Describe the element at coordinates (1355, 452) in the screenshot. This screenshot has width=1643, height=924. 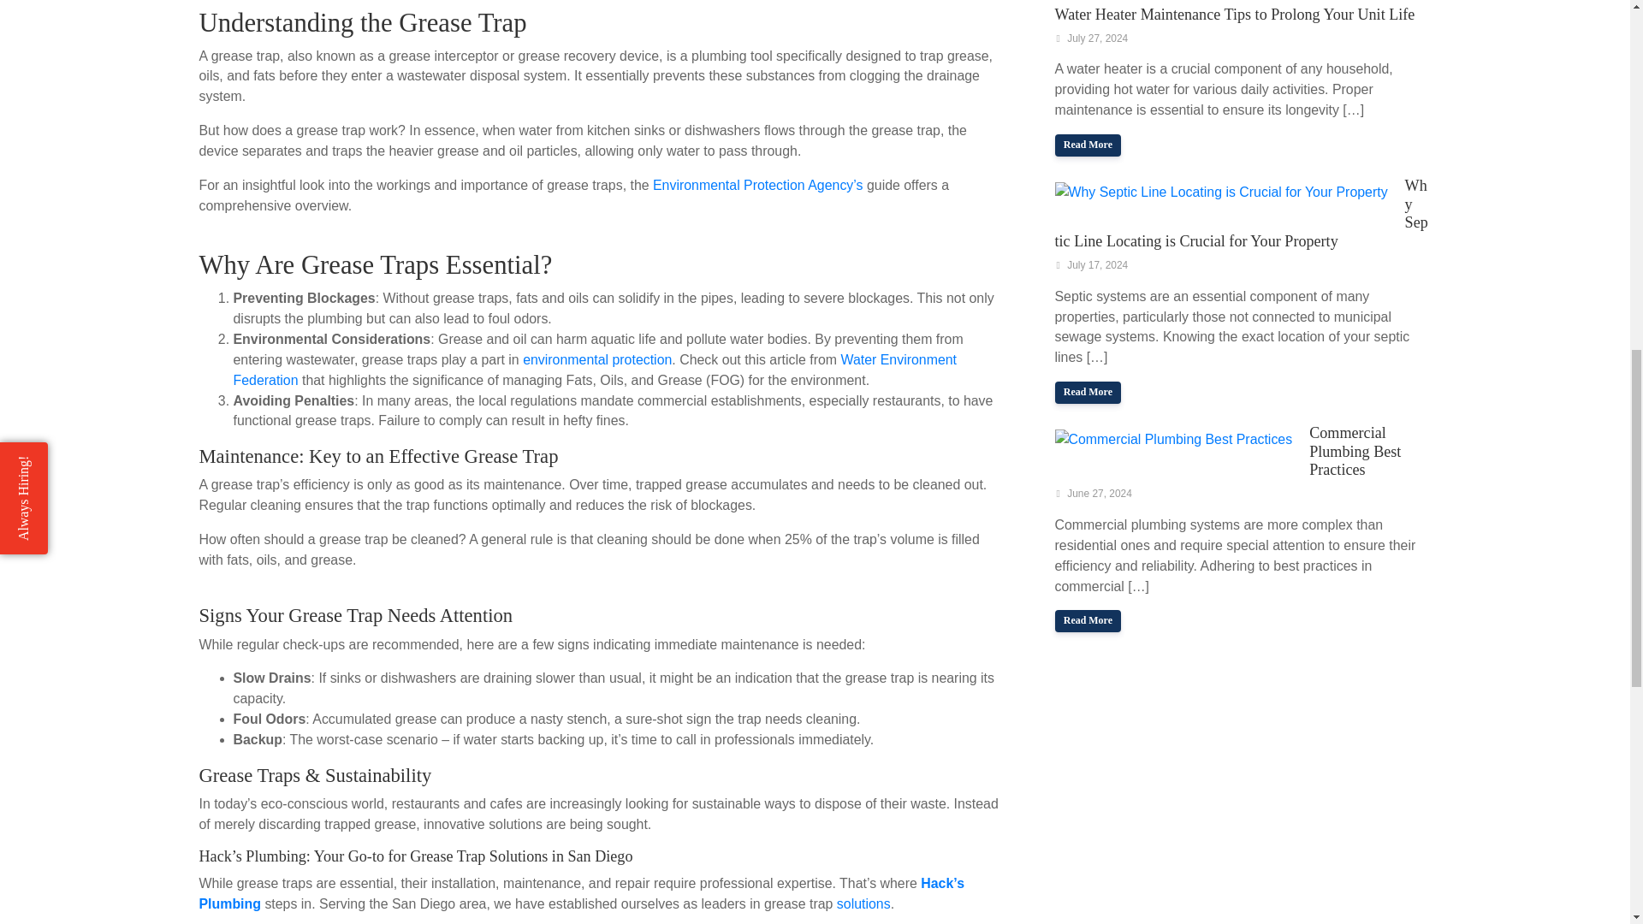
I see `Commercial Plumbing Best Practices` at that location.